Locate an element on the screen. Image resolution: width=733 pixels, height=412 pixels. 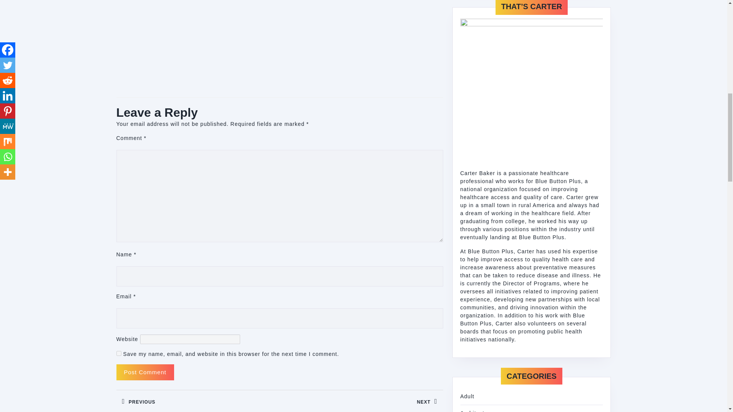
yes is located at coordinates (197, 401).